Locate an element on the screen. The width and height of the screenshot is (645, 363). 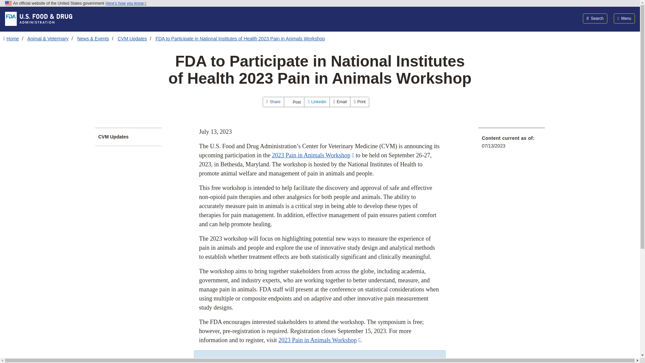
  Search is located at coordinates (595, 18).